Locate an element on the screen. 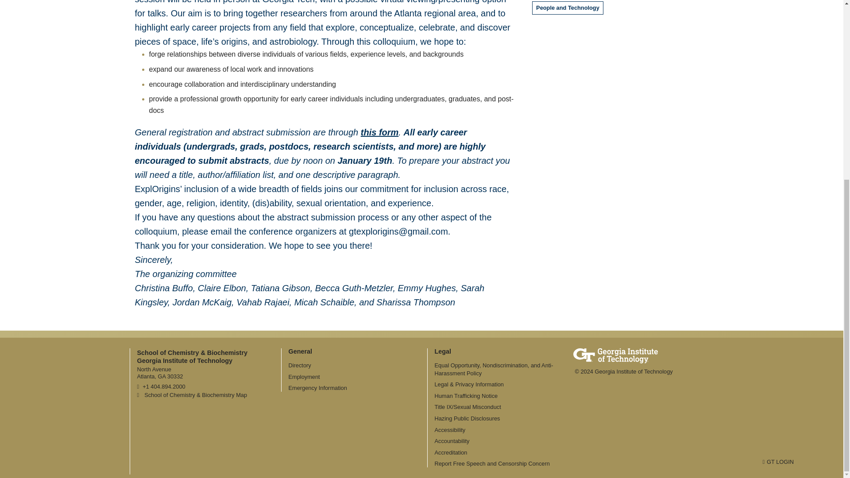  Georgia Institute of Technology Directory is located at coordinates (300, 365).